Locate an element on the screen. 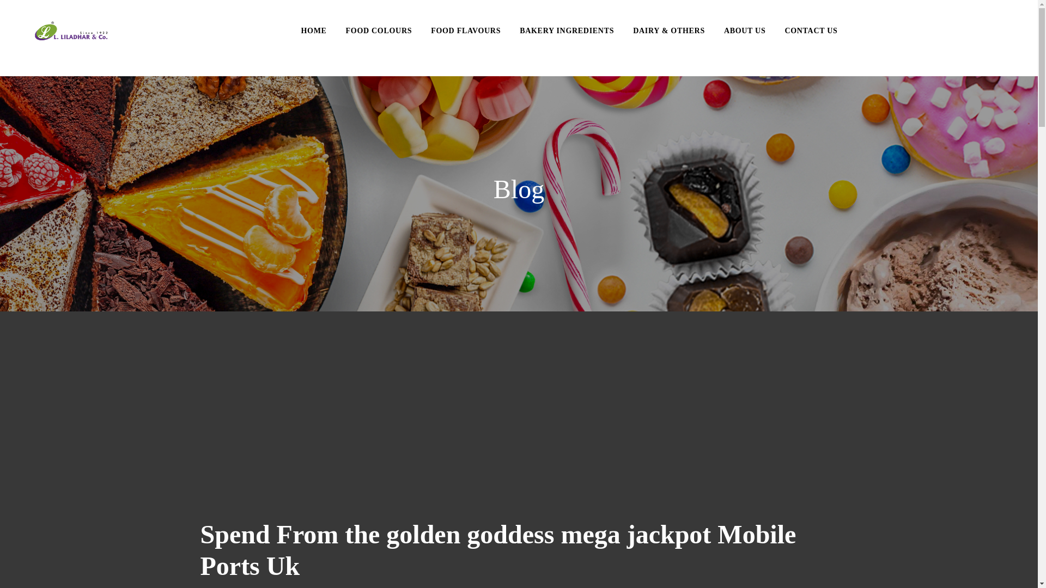 The width and height of the screenshot is (1046, 588). FOOD COLOURS is located at coordinates (379, 30).